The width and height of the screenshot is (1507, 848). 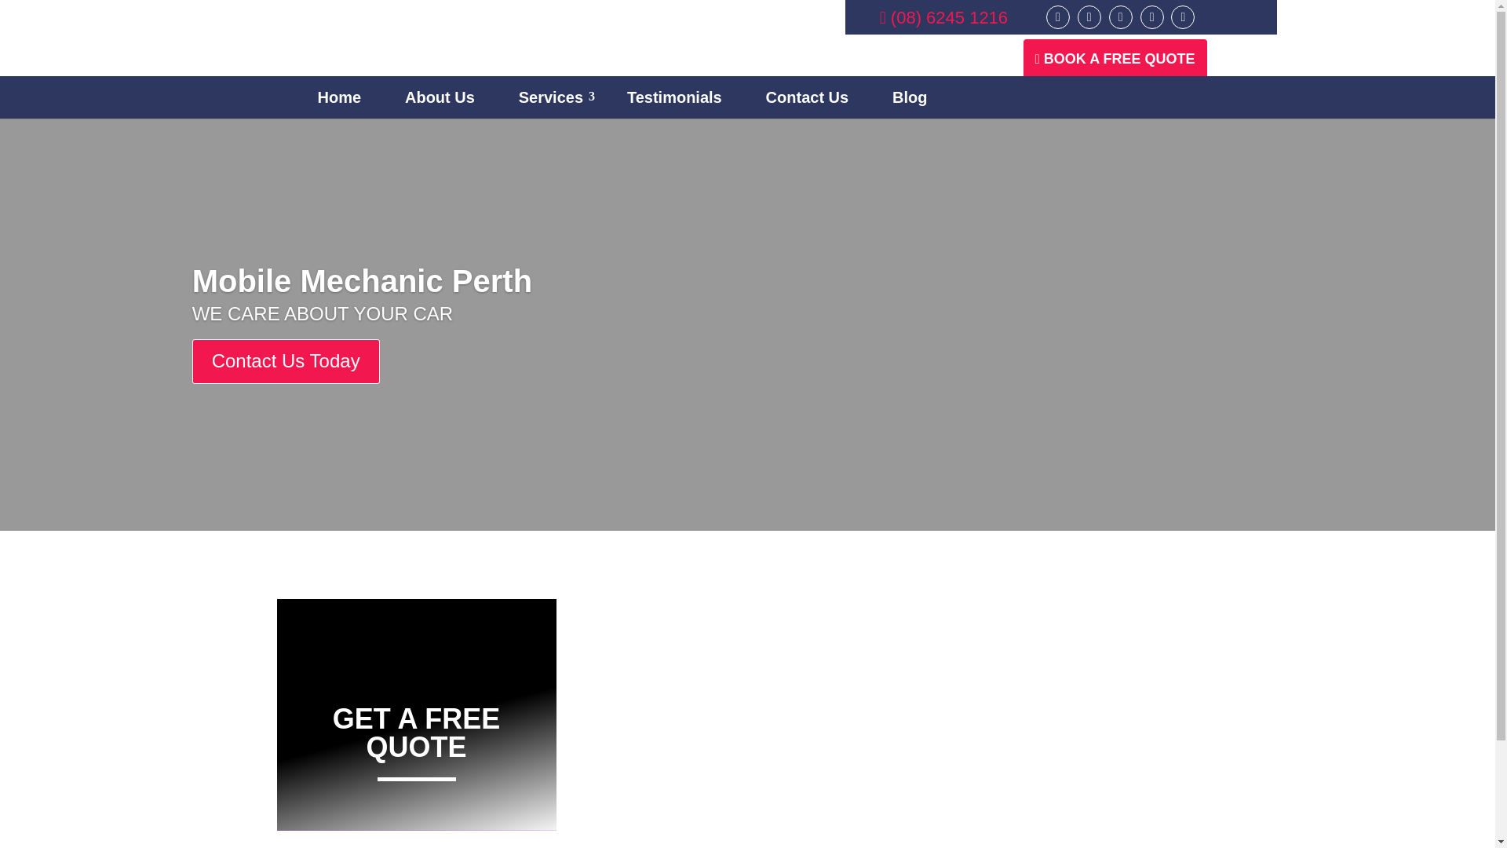 I want to click on Contact Us, so click(x=807, y=97).